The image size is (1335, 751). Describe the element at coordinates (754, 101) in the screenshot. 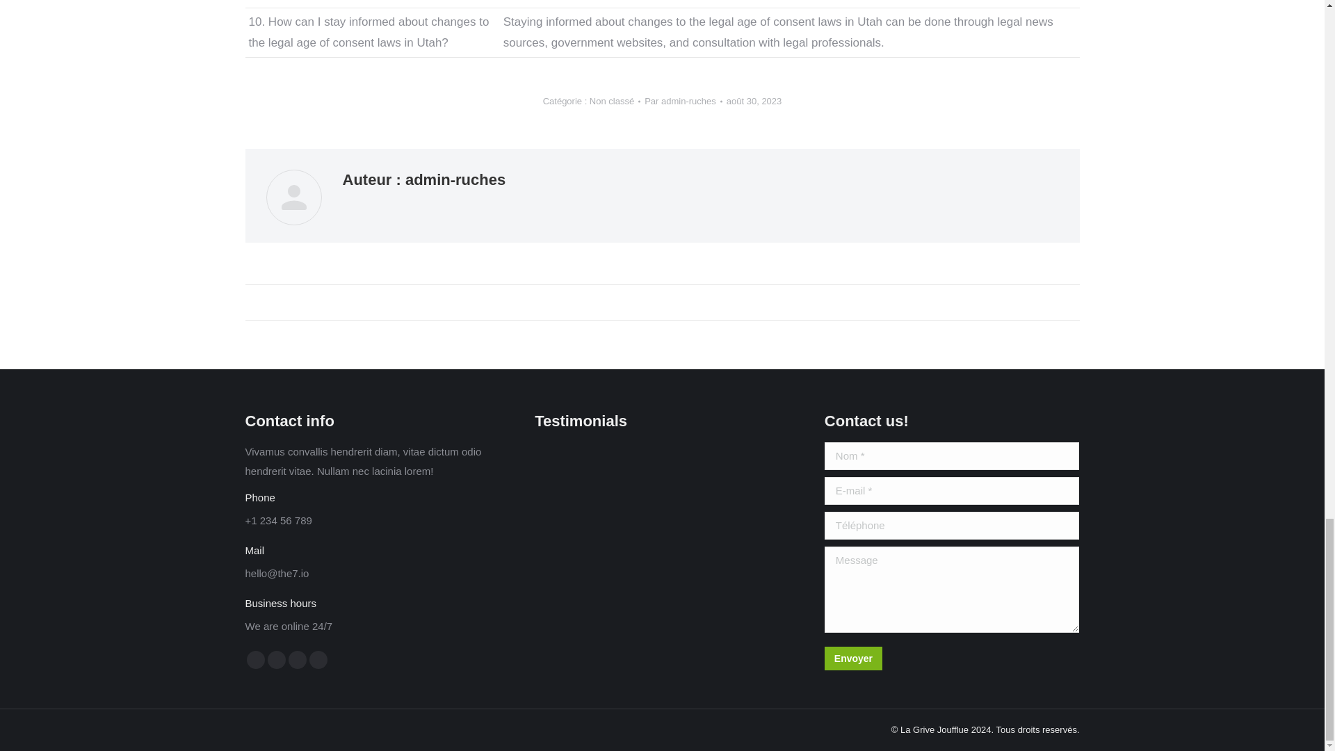

I see `3:57  ` at that location.